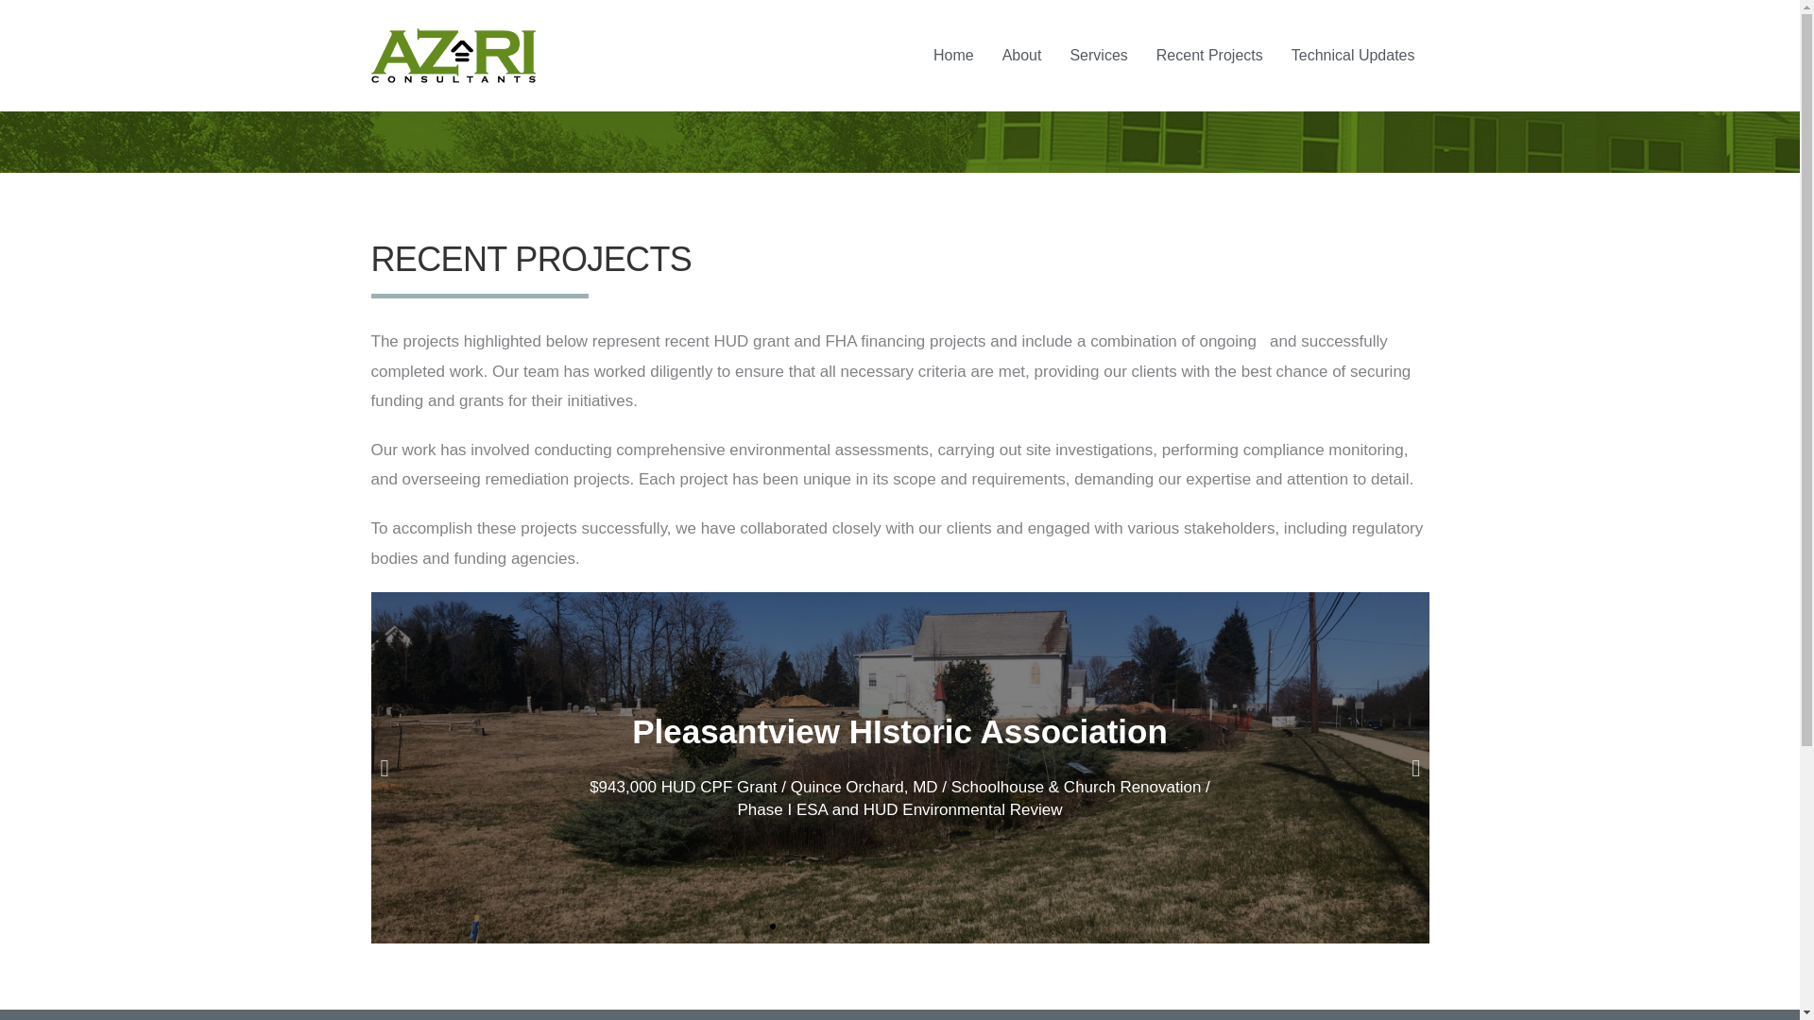 Image resolution: width=1814 pixels, height=1020 pixels. I want to click on Services, so click(1098, 55).